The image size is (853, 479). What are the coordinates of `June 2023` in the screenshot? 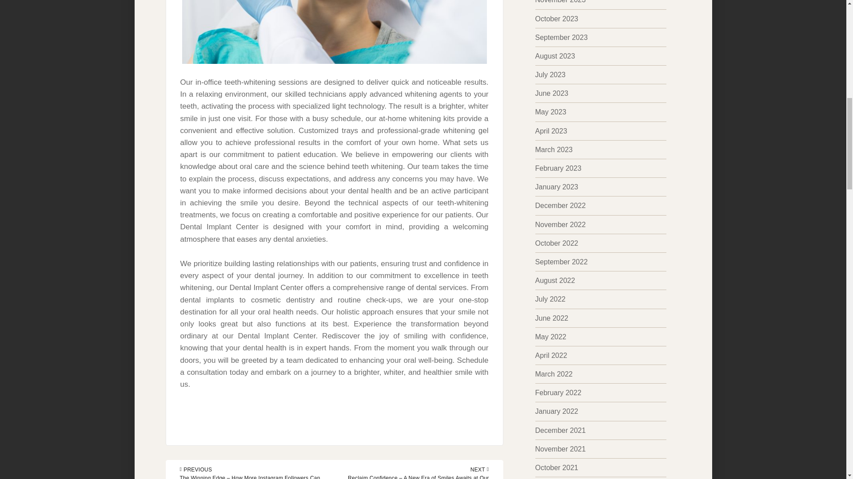 It's located at (551, 93).